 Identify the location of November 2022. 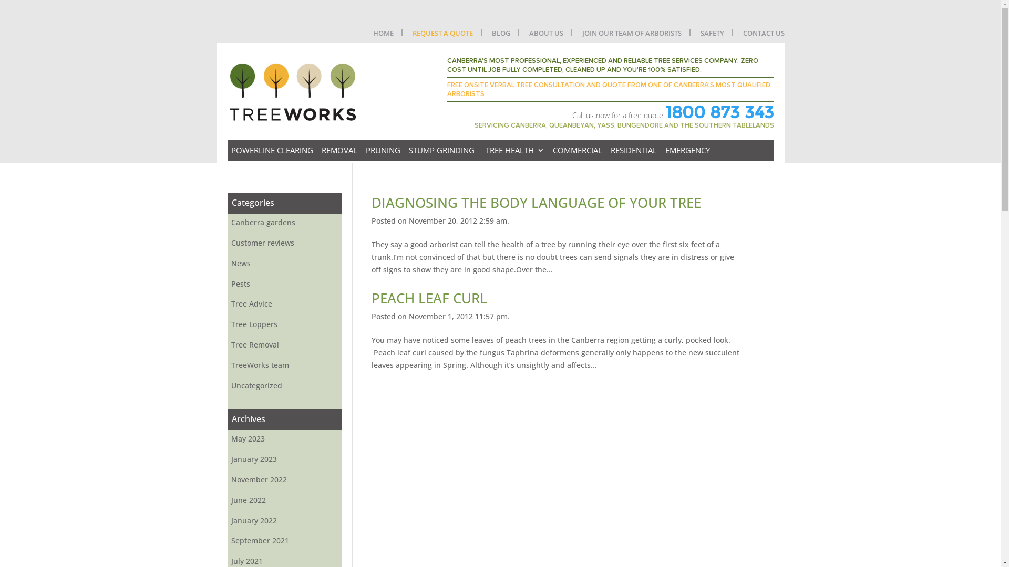
(284, 480).